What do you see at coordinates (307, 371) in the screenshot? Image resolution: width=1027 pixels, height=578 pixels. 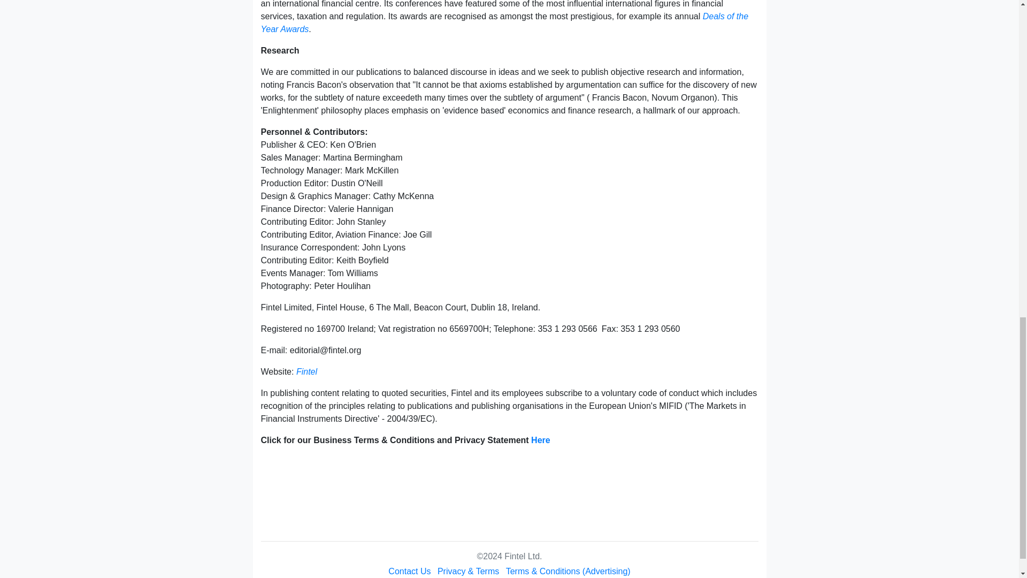 I see `Fintel` at bounding box center [307, 371].